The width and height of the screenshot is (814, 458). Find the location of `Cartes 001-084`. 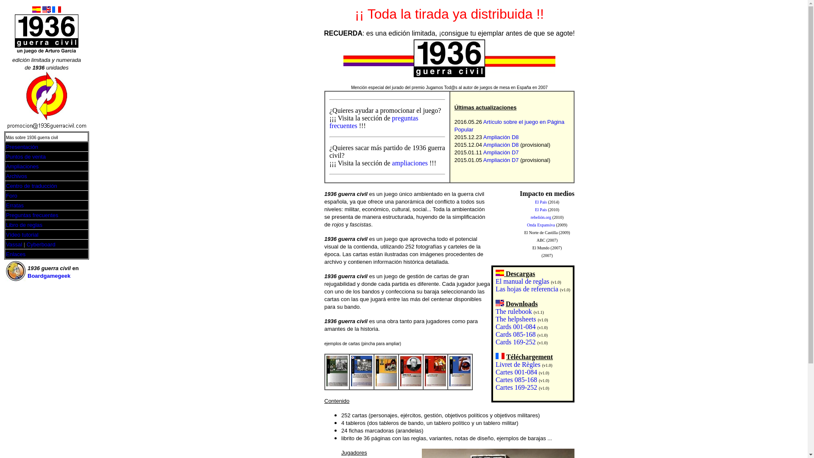

Cartes 001-084 is located at coordinates (516, 372).